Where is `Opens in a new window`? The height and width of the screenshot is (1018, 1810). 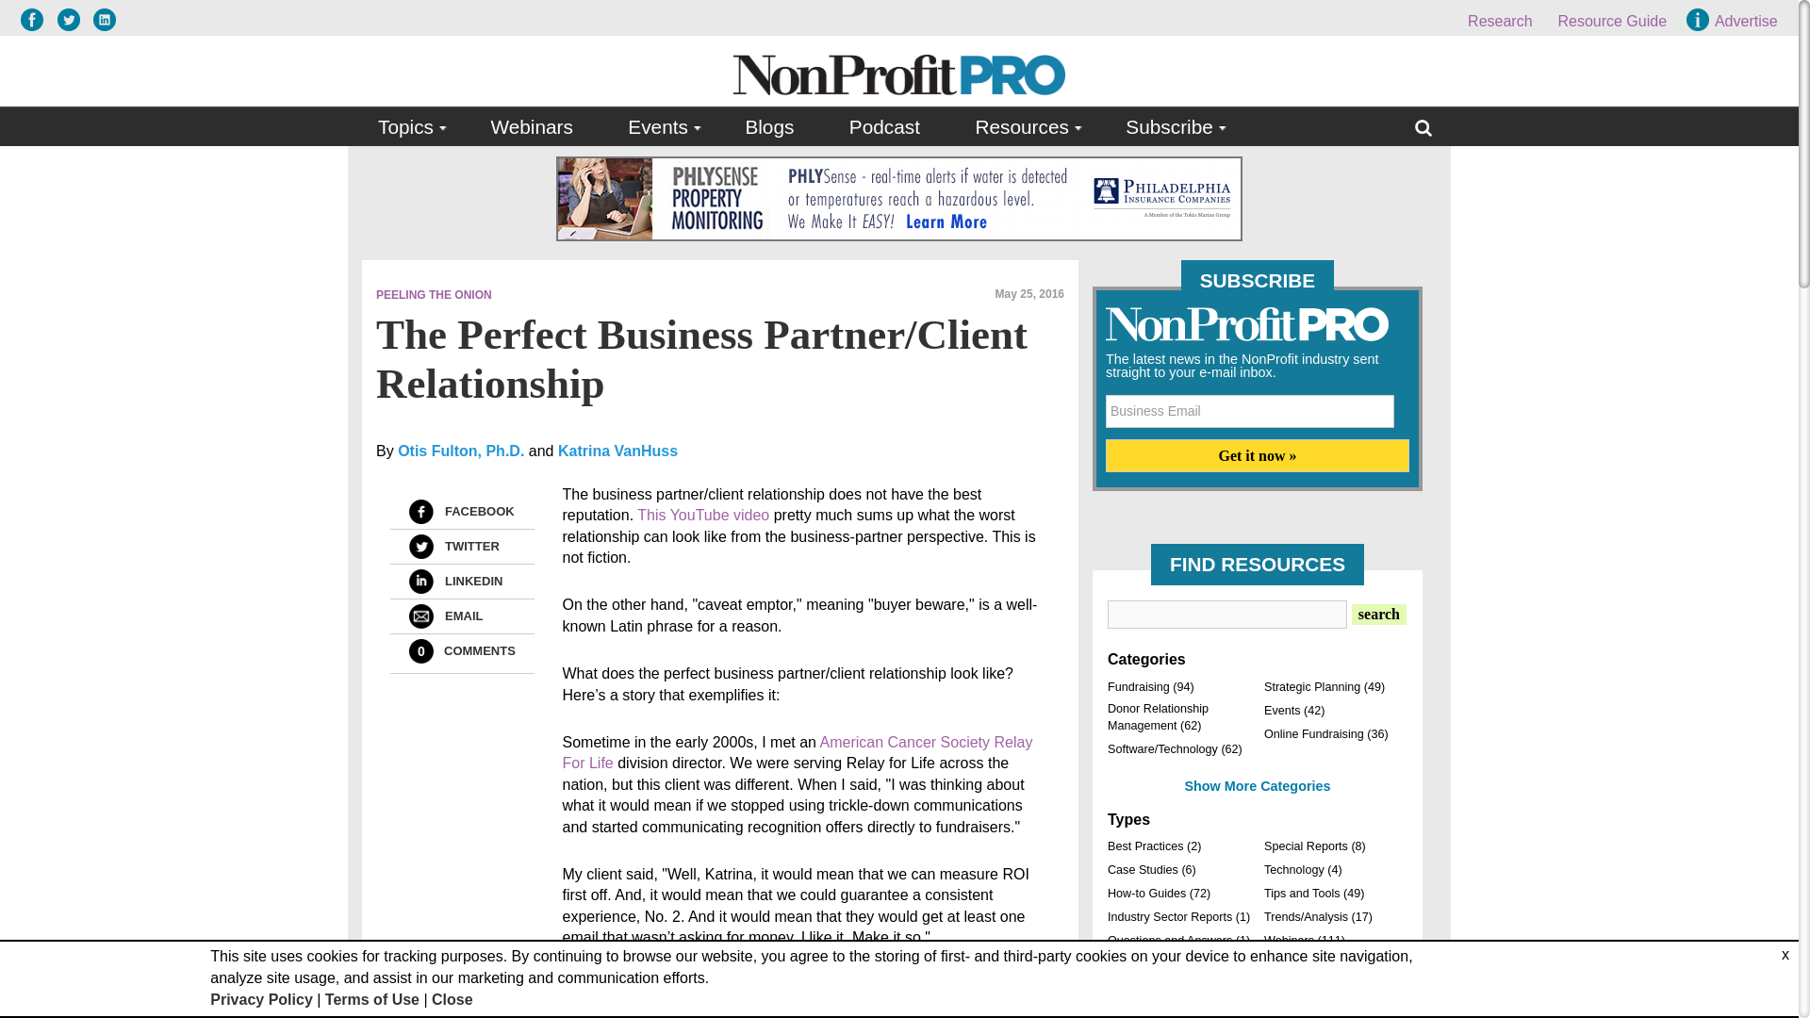 Opens in a new window is located at coordinates (74, 19).